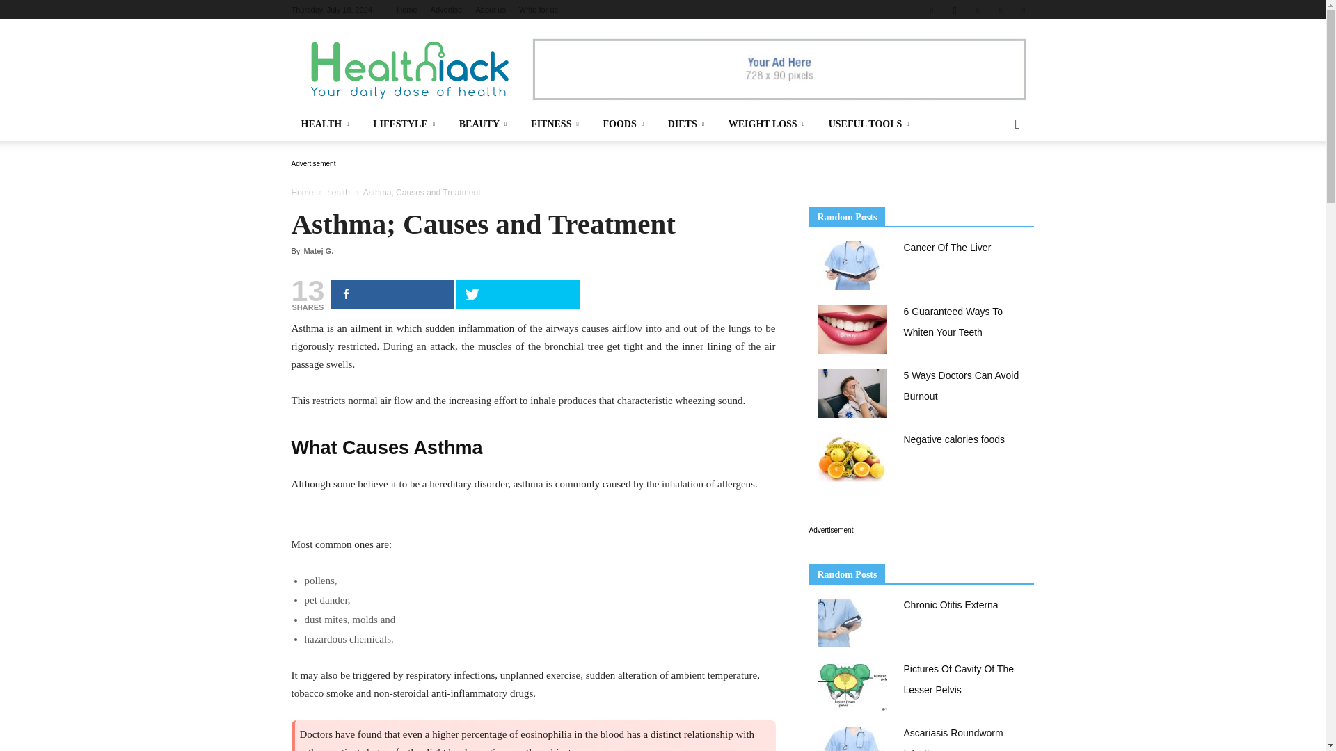 This screenshot has width=1336, height=751. What do you see at coordinates (978, 10) in the screenshot?
I see `Twitter` at bounding box center [978, 10].